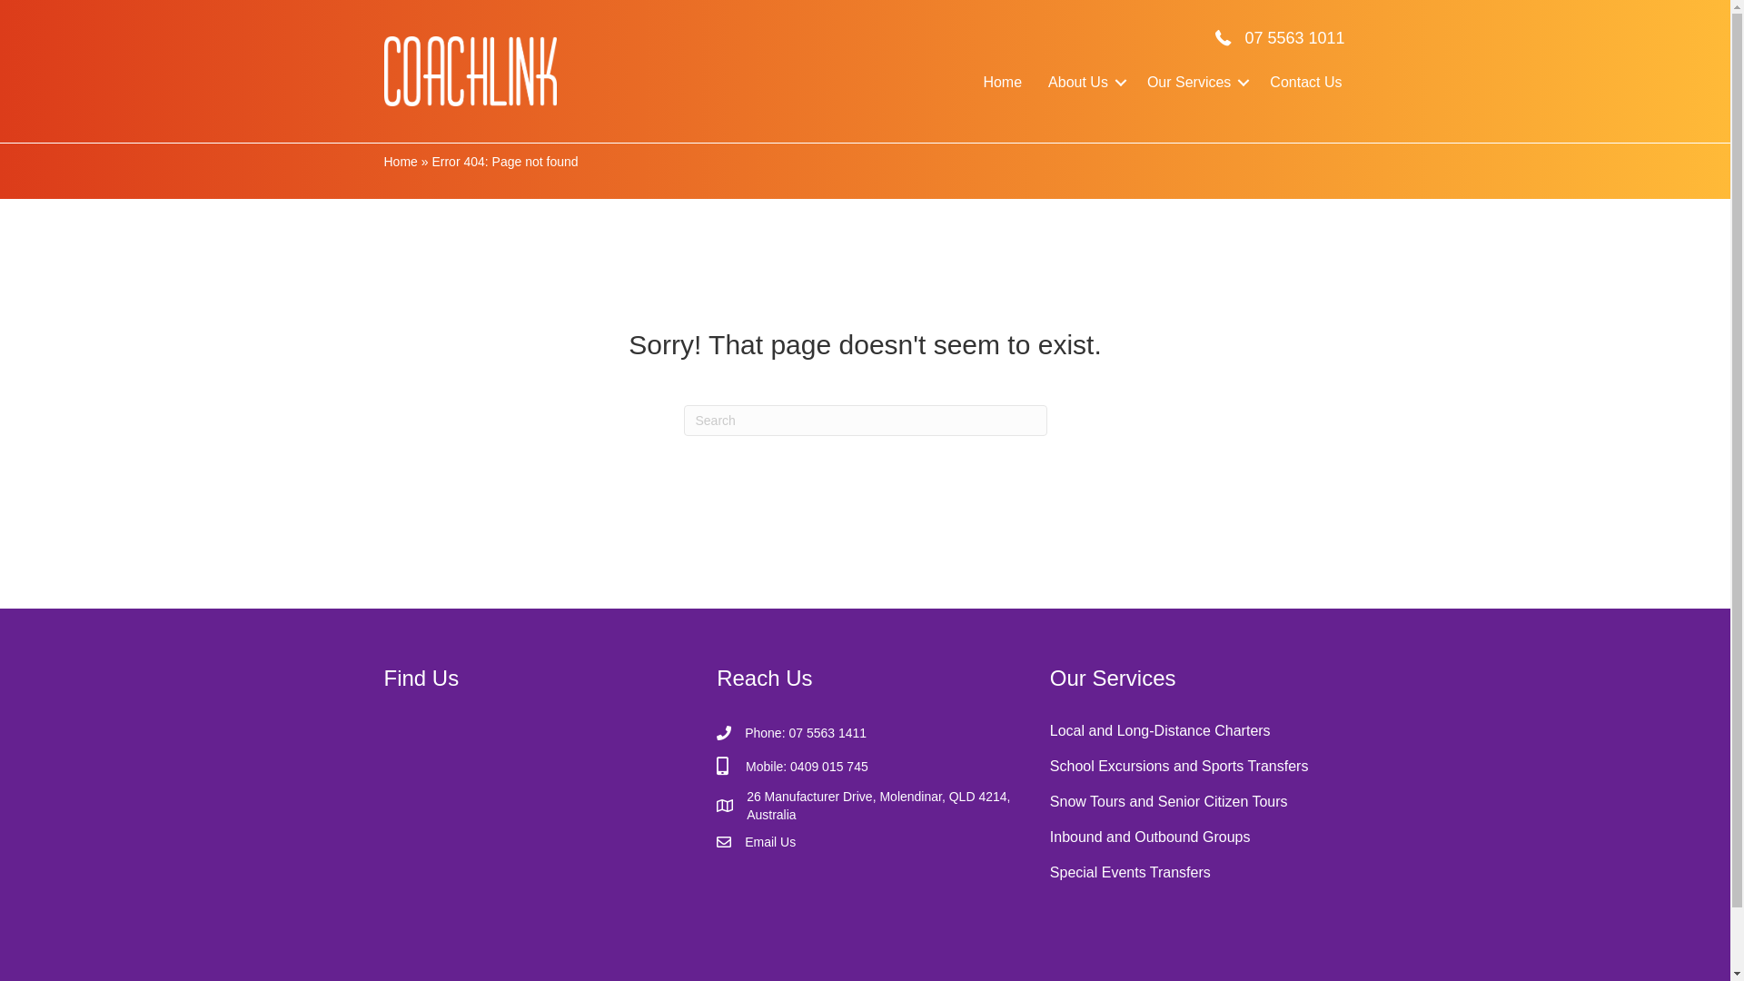 The image size is (1744, 981). What do you see at coordinates (1294, 38) in the screenshot?
I see `07 5563 1011` at bounding box center [1294, 38].